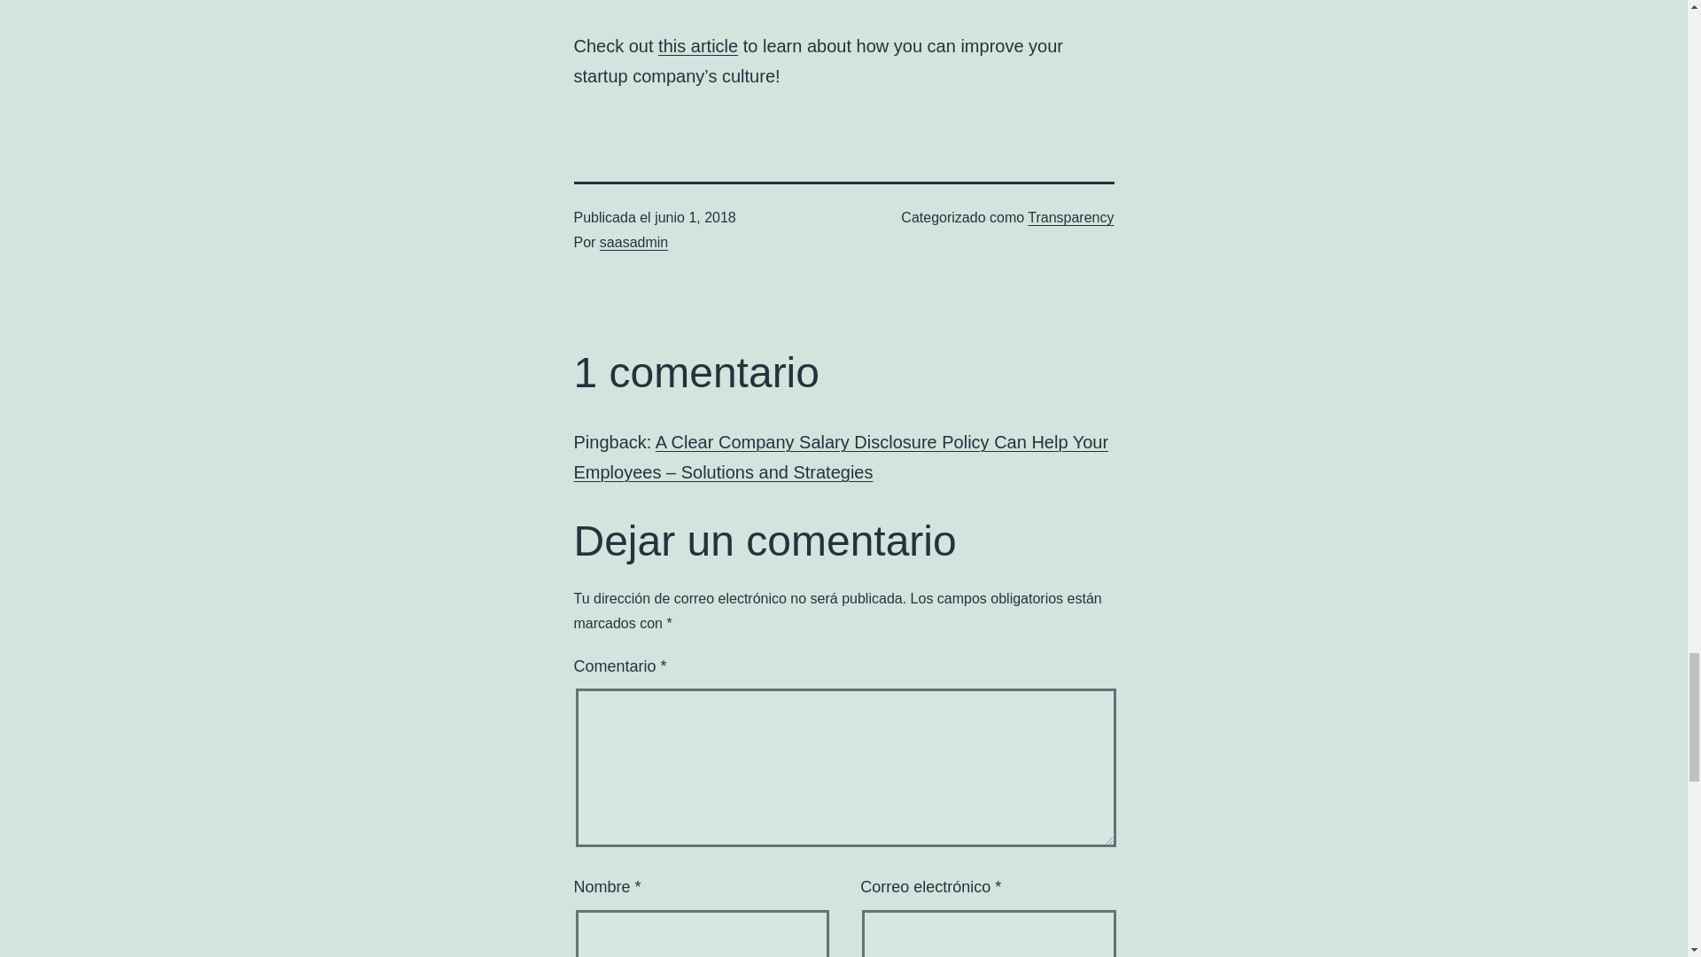 This screenshot has height=957, width=1701. I want to click on this article, so click(698, 46).